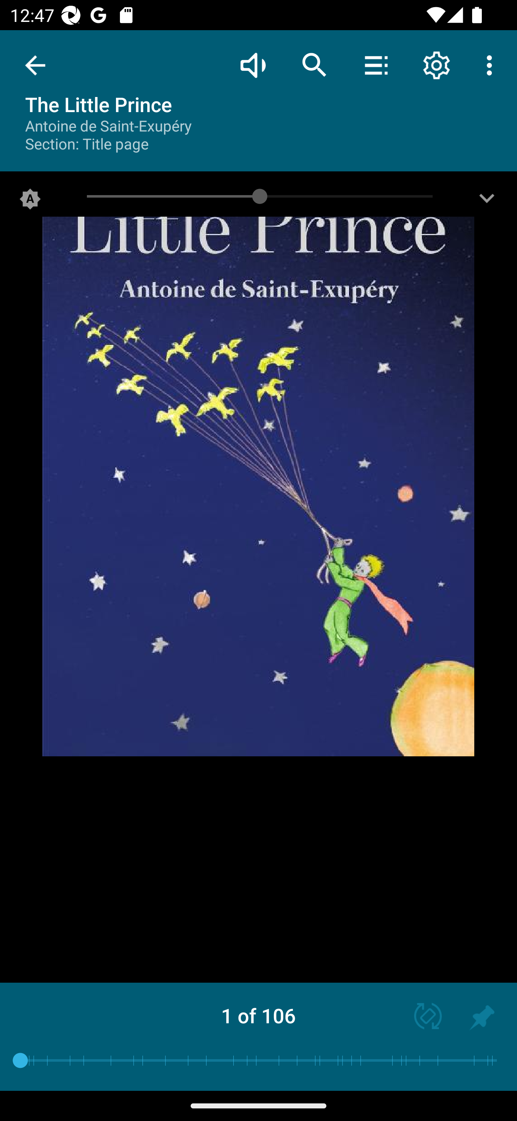 Image resolution: width=517 pixels, height=1121 pixels. I want to click on Selected screen brightness, so click(30, 202).